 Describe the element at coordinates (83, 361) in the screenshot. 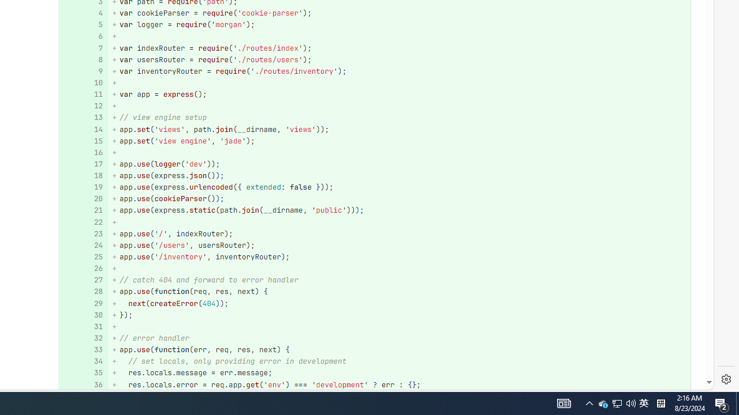

I see `Add a comment to this line 34` at that location.